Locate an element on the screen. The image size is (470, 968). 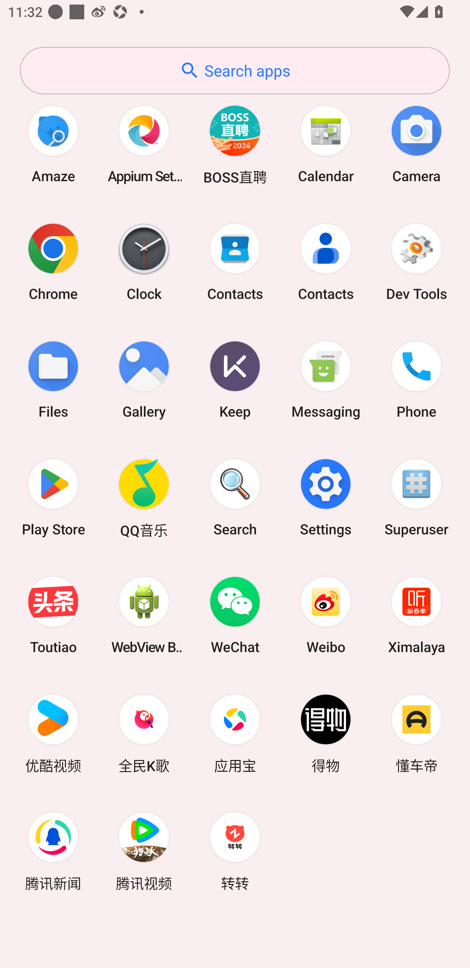
Files is located at coordinates (53, 379).